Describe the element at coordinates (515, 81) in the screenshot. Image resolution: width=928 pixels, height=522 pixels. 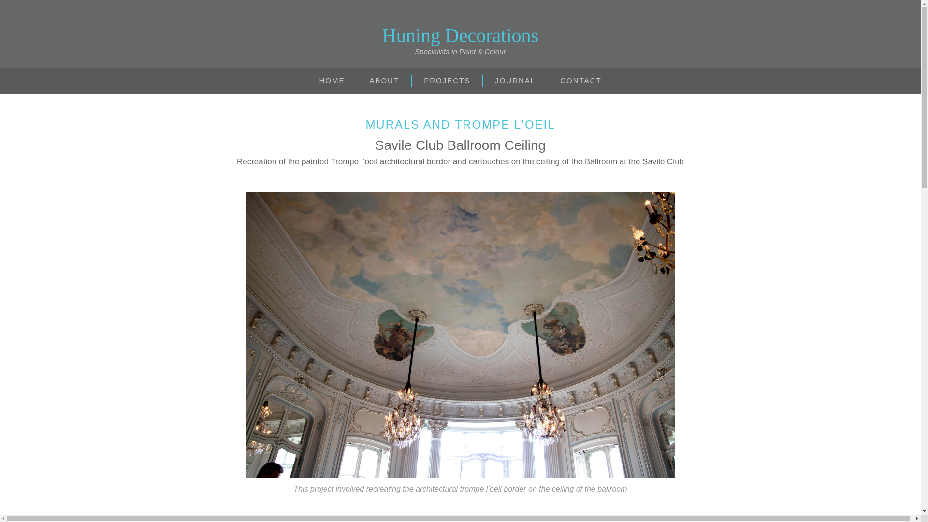
I see `JOURNAL` at that location.